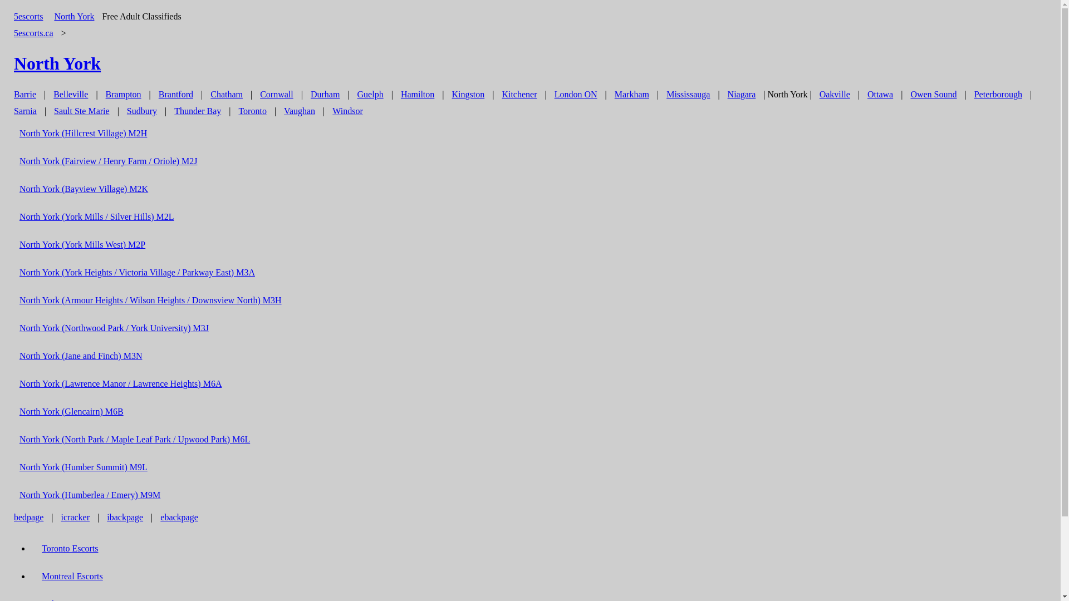 This screenshot has height=601, width=1069. What do you see at coordinates (198, 111) in the screenshot?
I see `Thunder Bay` at bounding box center [198, 111].